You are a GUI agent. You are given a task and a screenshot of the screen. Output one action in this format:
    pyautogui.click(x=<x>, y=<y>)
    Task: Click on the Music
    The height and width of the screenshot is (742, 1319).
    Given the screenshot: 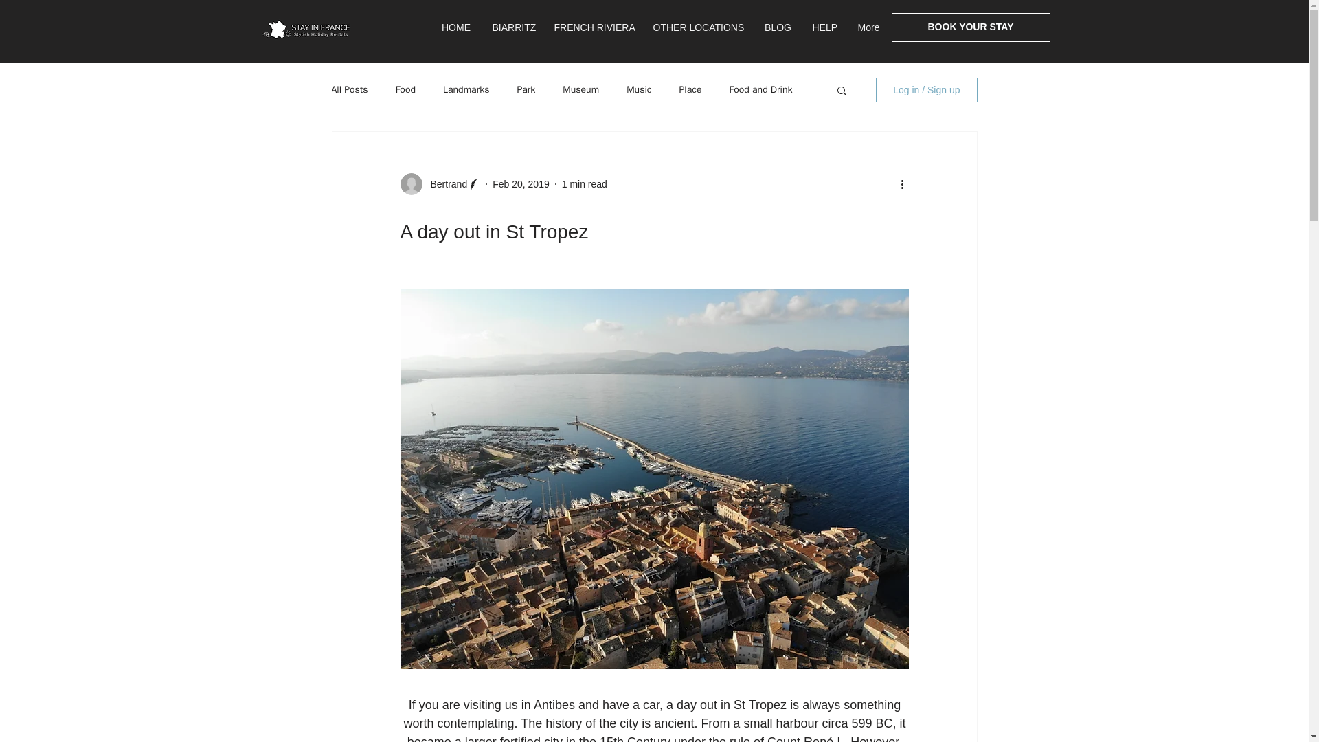 What is the action you would take?
    pyautogui.click(x=639, y=90)
    